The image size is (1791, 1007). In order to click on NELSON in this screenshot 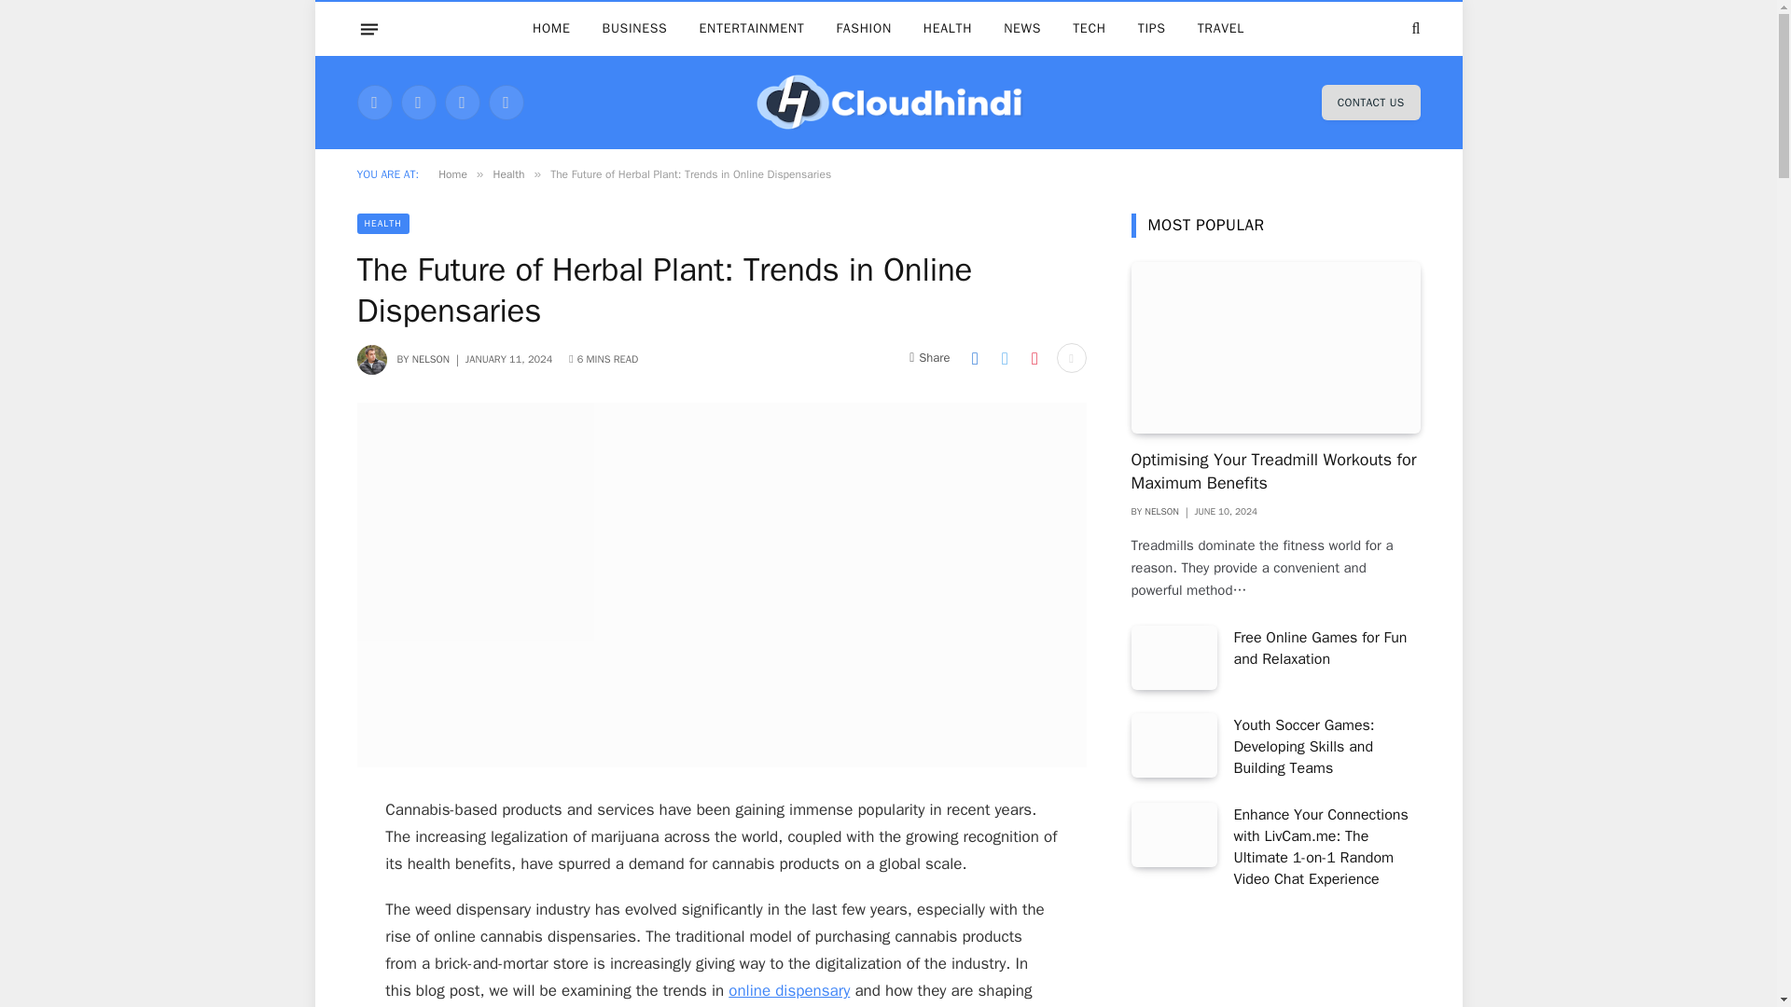, I will do `click(430, 359)`.